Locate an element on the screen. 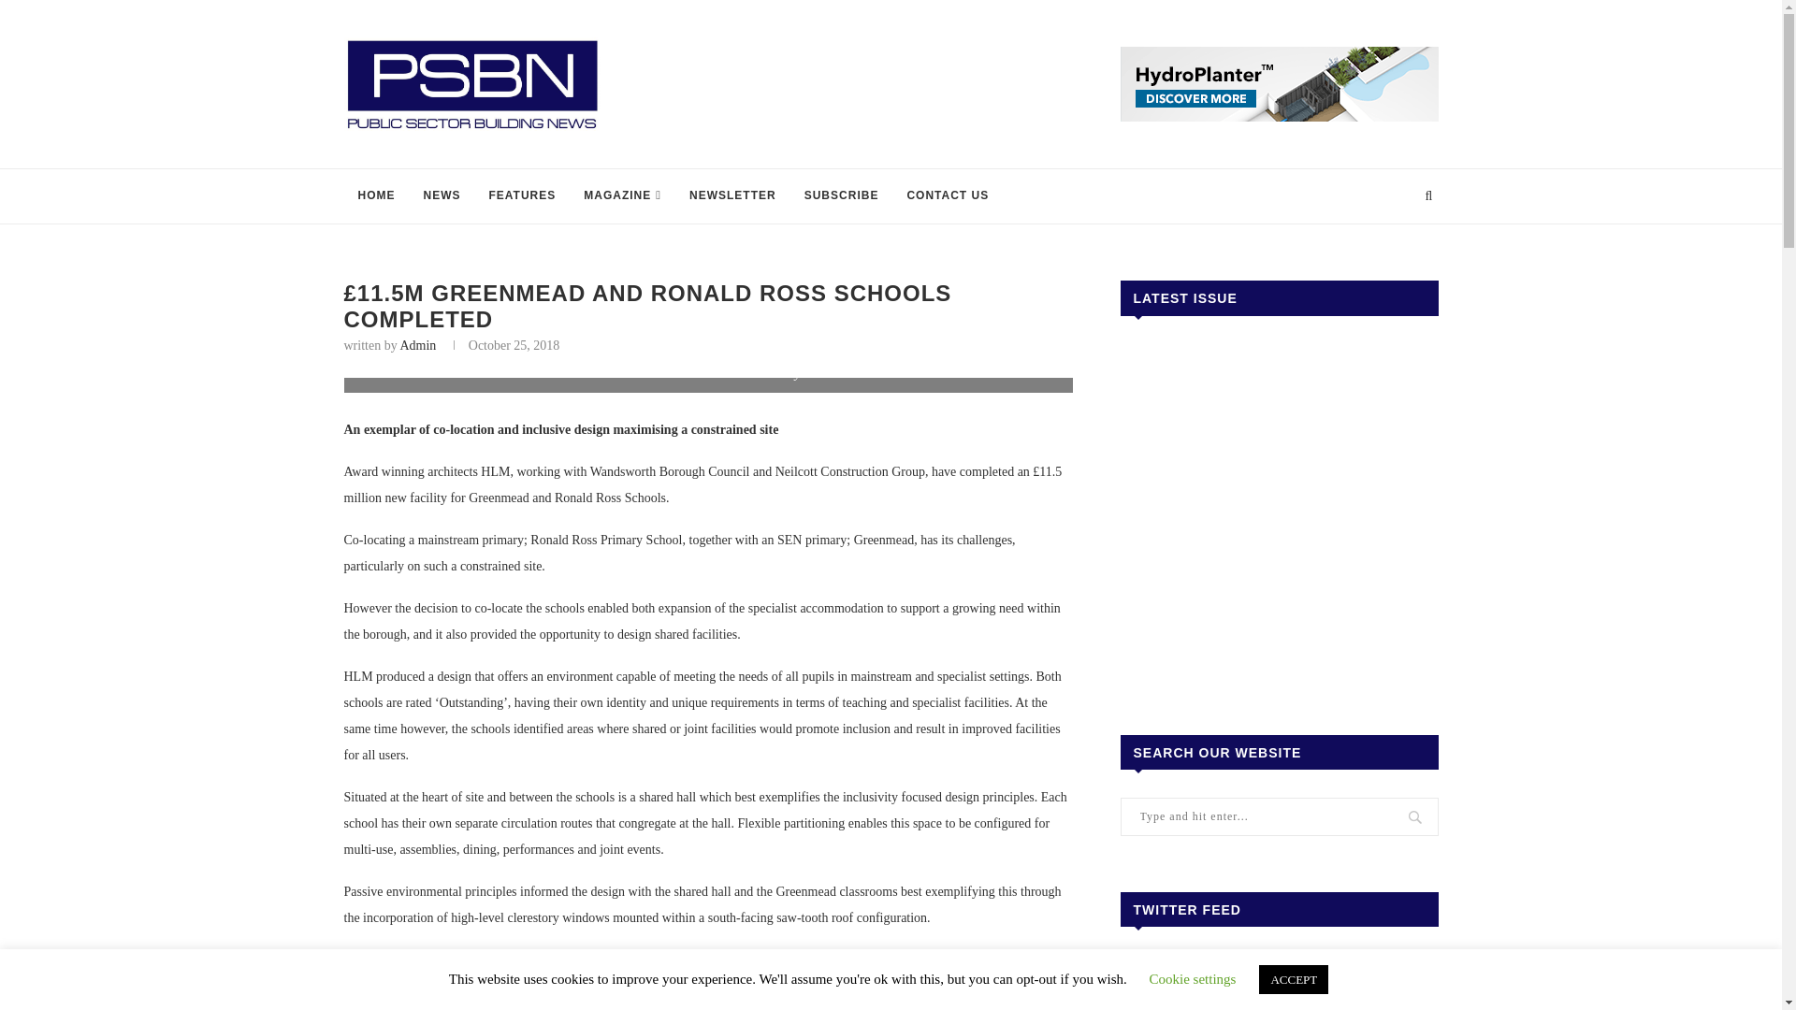  NEWS is located at coordinates (442, 196).